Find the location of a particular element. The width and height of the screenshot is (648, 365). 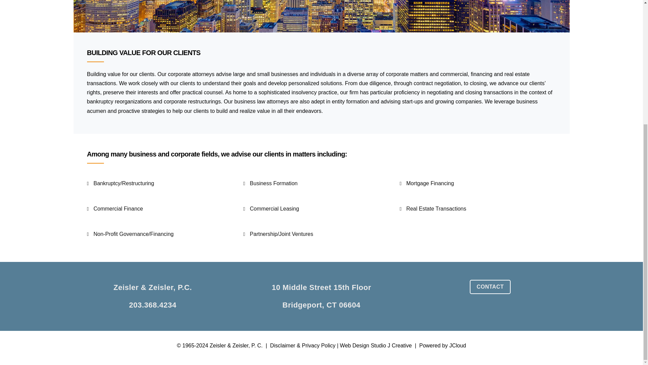

Studio J Creative is located at coordinates (391, 345).